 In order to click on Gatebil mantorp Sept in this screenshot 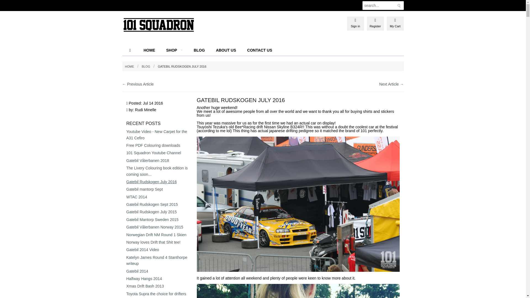, I will do `click(145, 189)`.